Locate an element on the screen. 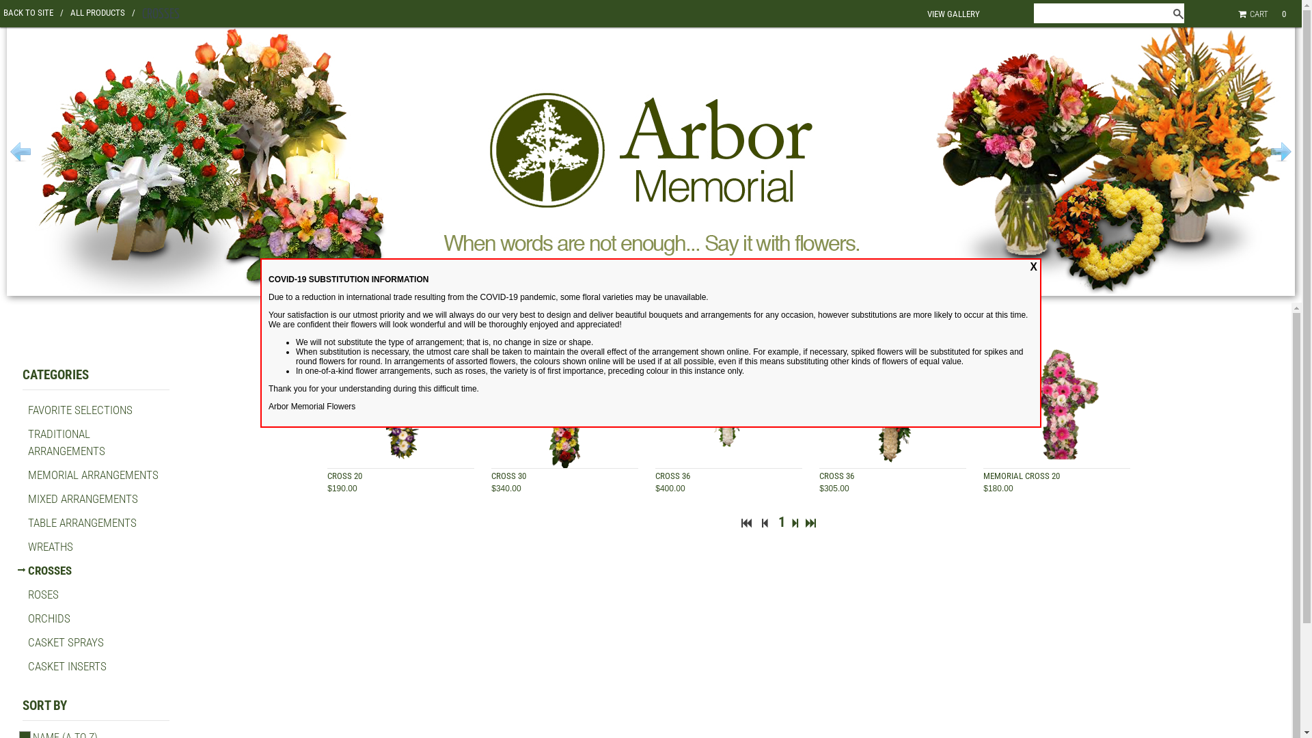 This screenshot has width=1312, height=738. ORCHIDS is located at coordinates (49, 618).